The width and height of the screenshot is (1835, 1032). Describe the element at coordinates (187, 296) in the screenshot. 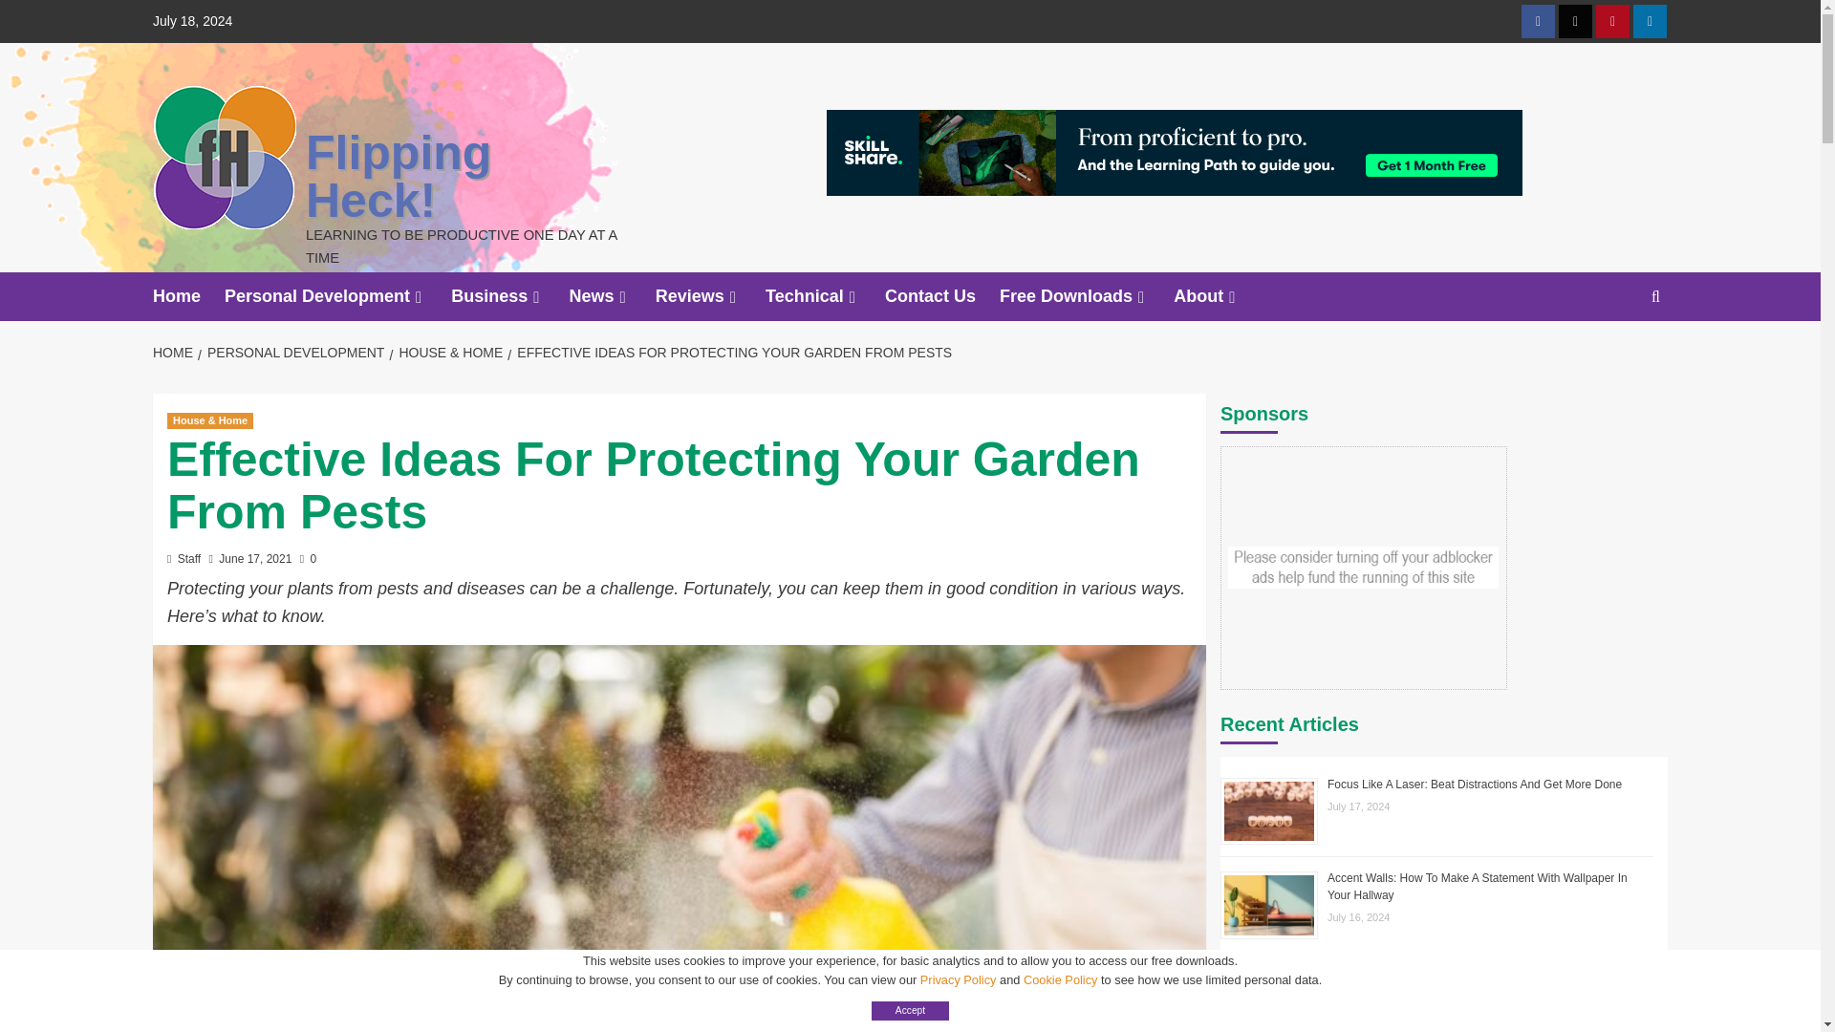

I see `Home` at that location.